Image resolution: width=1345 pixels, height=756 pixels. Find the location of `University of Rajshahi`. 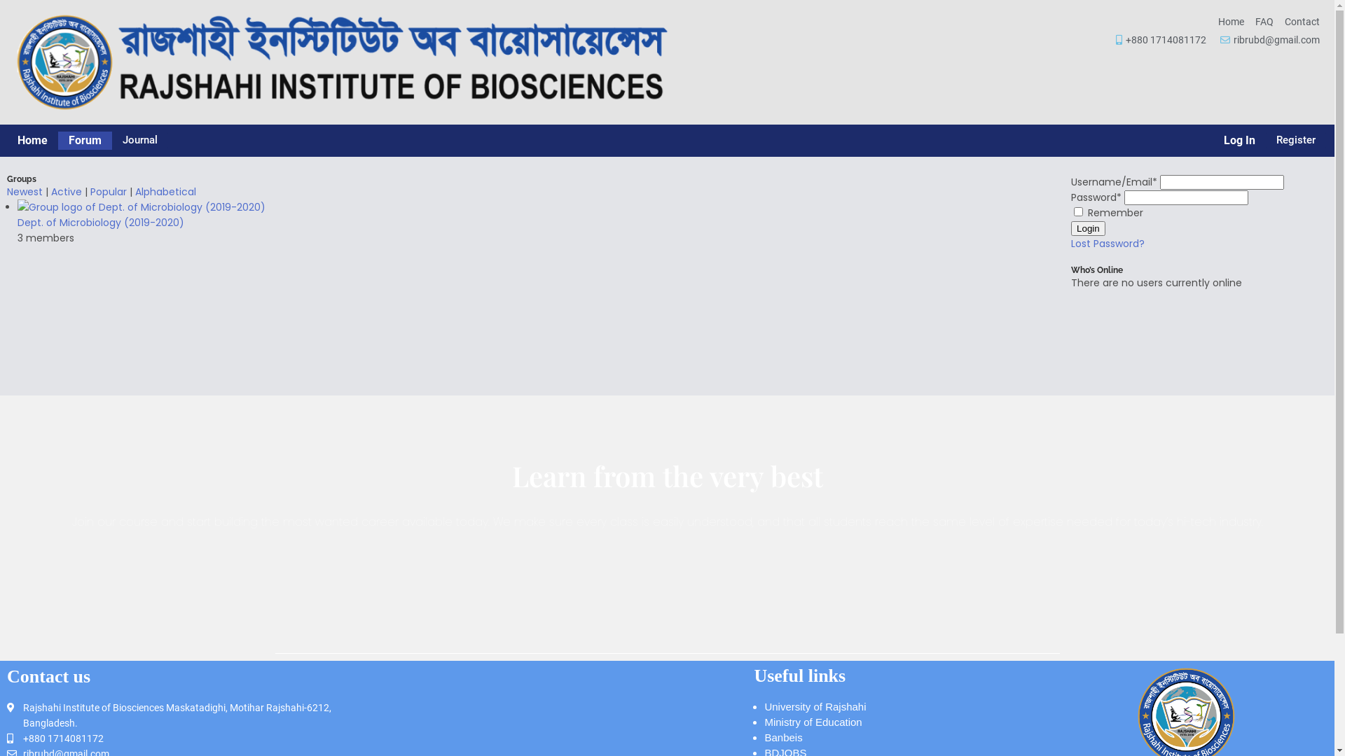

University of Rajshahi is located at coordinates (815, 706).